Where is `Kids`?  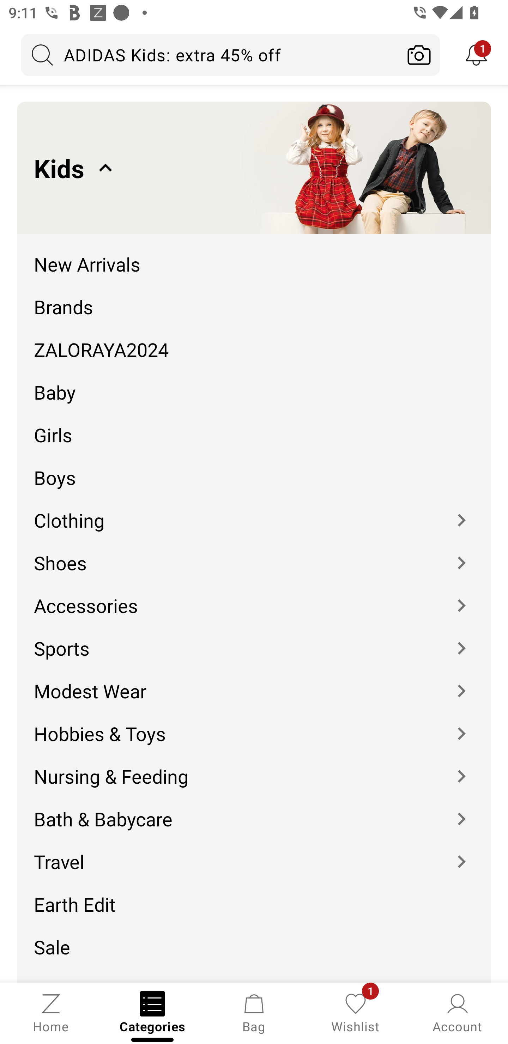 Kids is located at coordinates (254, 168).